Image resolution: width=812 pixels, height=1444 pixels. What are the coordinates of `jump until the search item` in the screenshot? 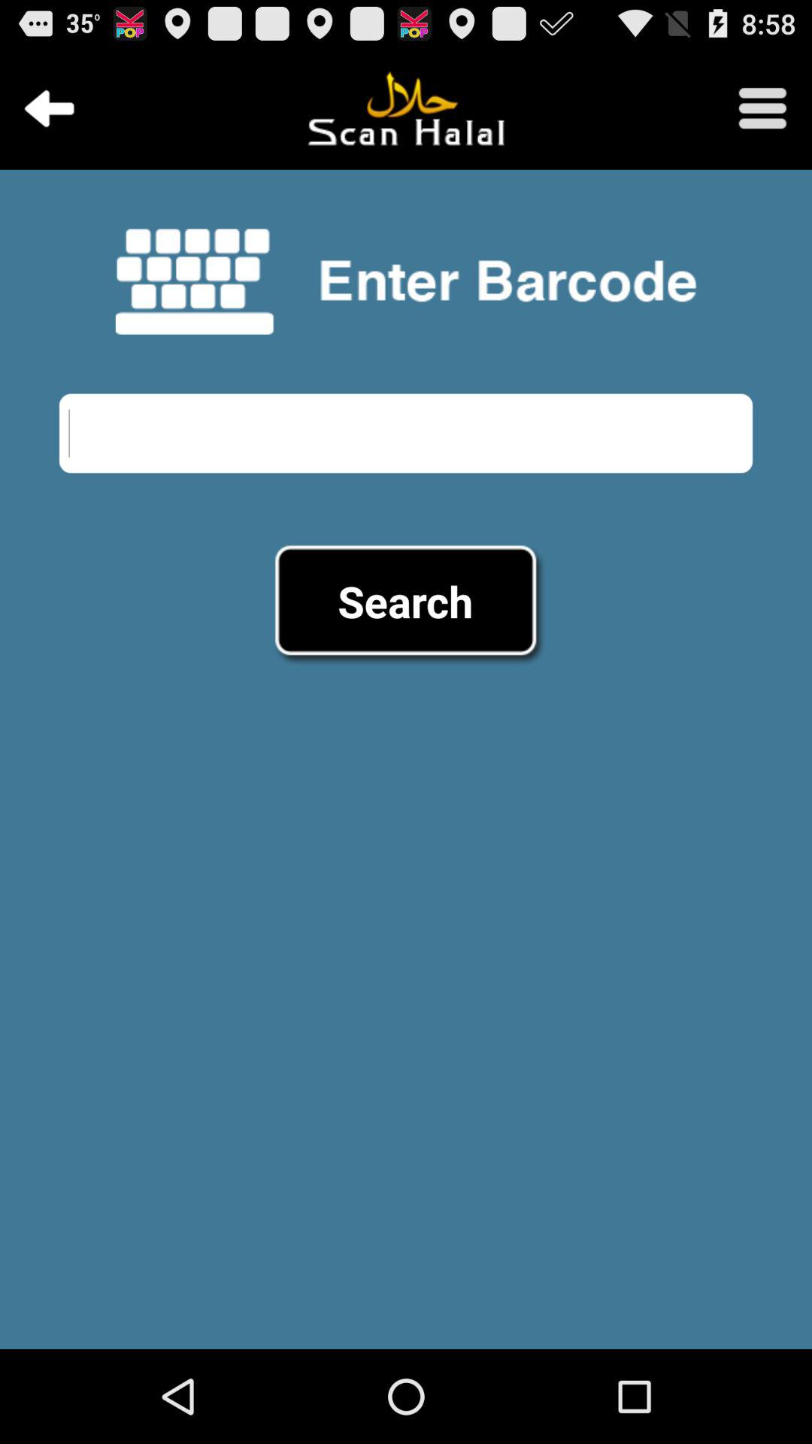 It's located at (405, 601).